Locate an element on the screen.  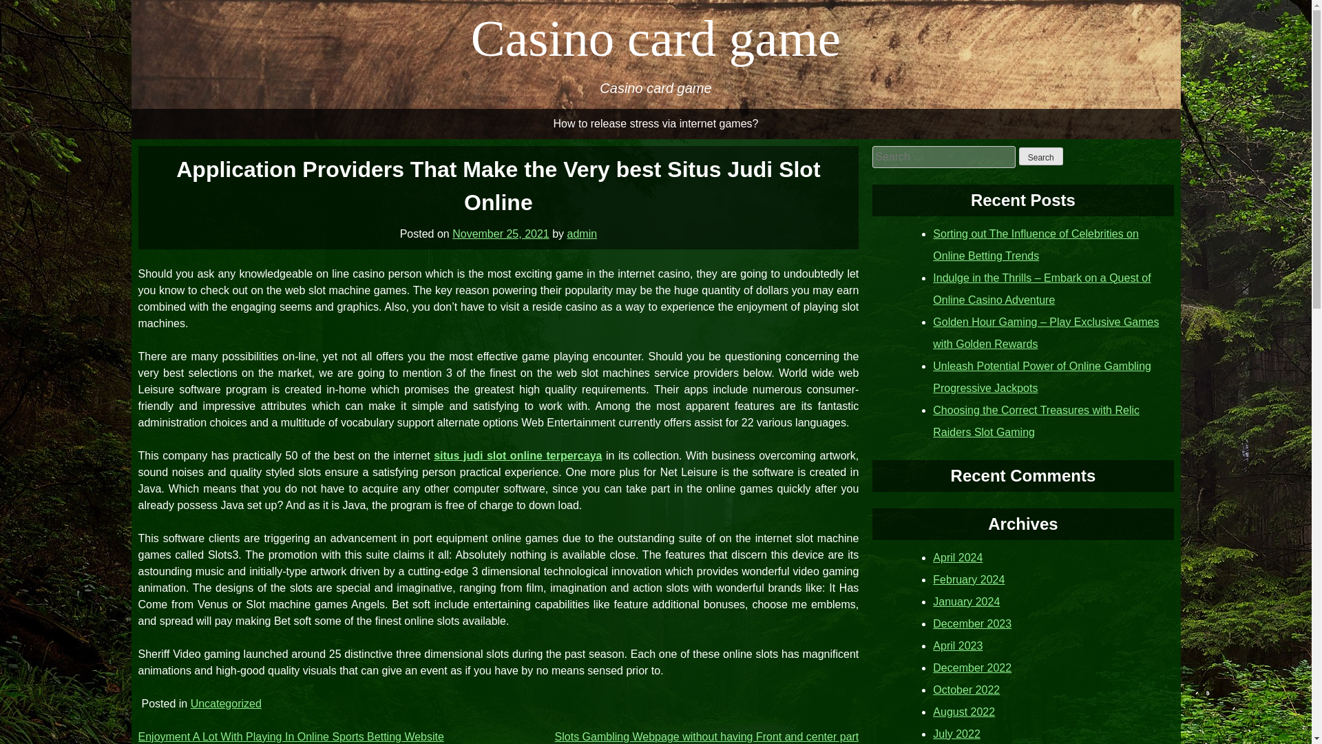
November 25, 2021 is located at coordinates (501, 233).